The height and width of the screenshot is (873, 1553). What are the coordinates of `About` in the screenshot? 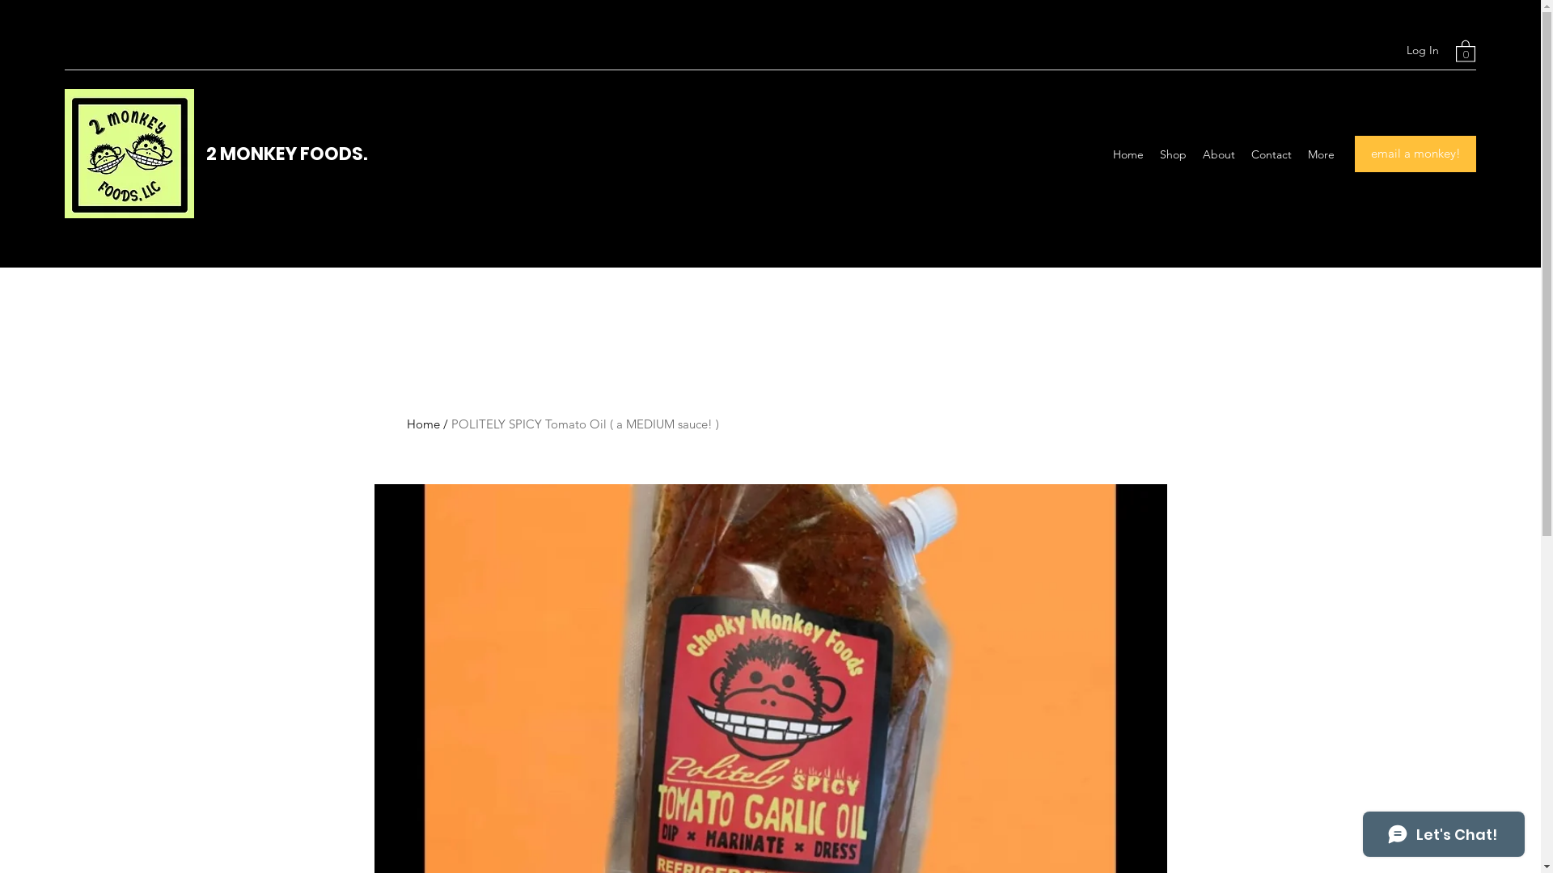 It's located at (1219, 154).